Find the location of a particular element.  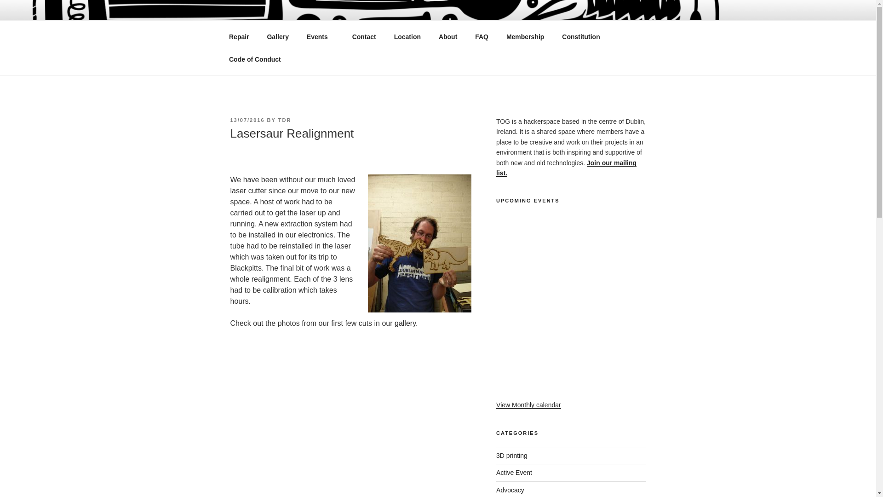

3D printing is located at coordinates (511, 455).